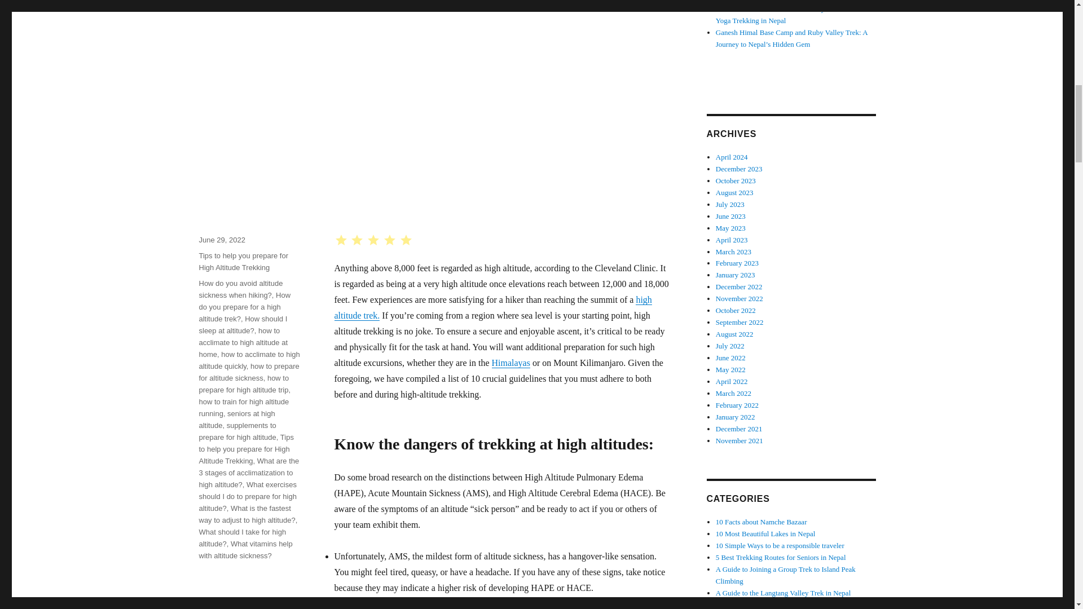 This screenshot has height=609, width=1083. I want to click on supplements to prepare for high altitude, so click(237, 431).